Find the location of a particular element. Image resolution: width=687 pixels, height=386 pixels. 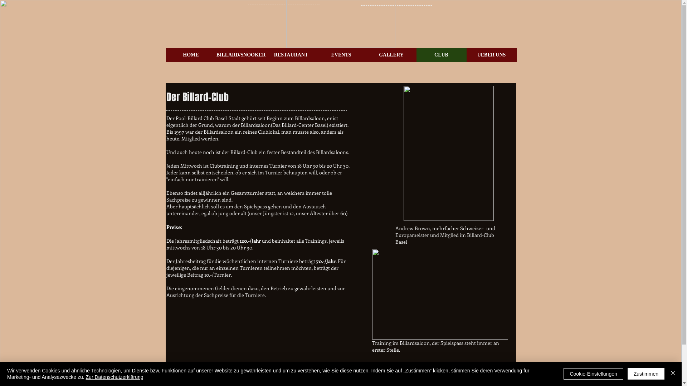

HOME is located at coordinates (191, 55).